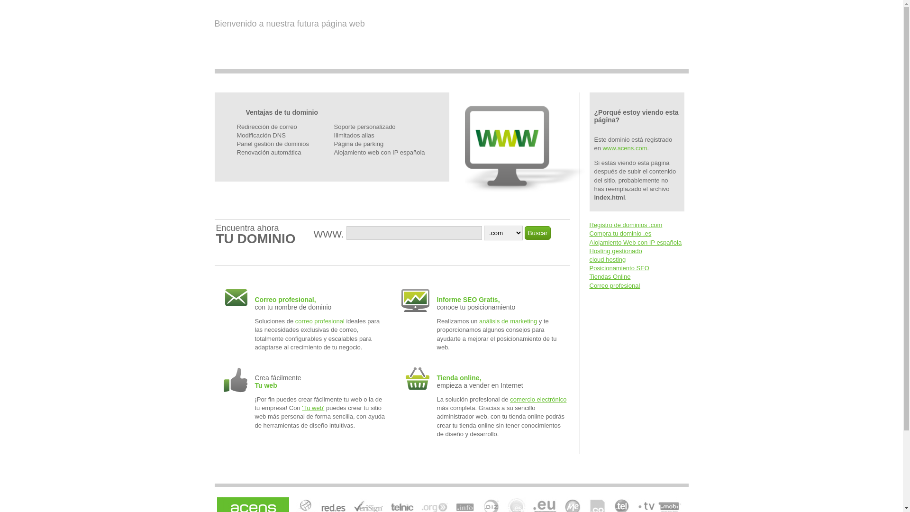 The width and height of the screenshot is (910, 512). What do you see at coordinates (537, 233) in the screenshot?
I see `Buscar` at bounding box center [537, 233].